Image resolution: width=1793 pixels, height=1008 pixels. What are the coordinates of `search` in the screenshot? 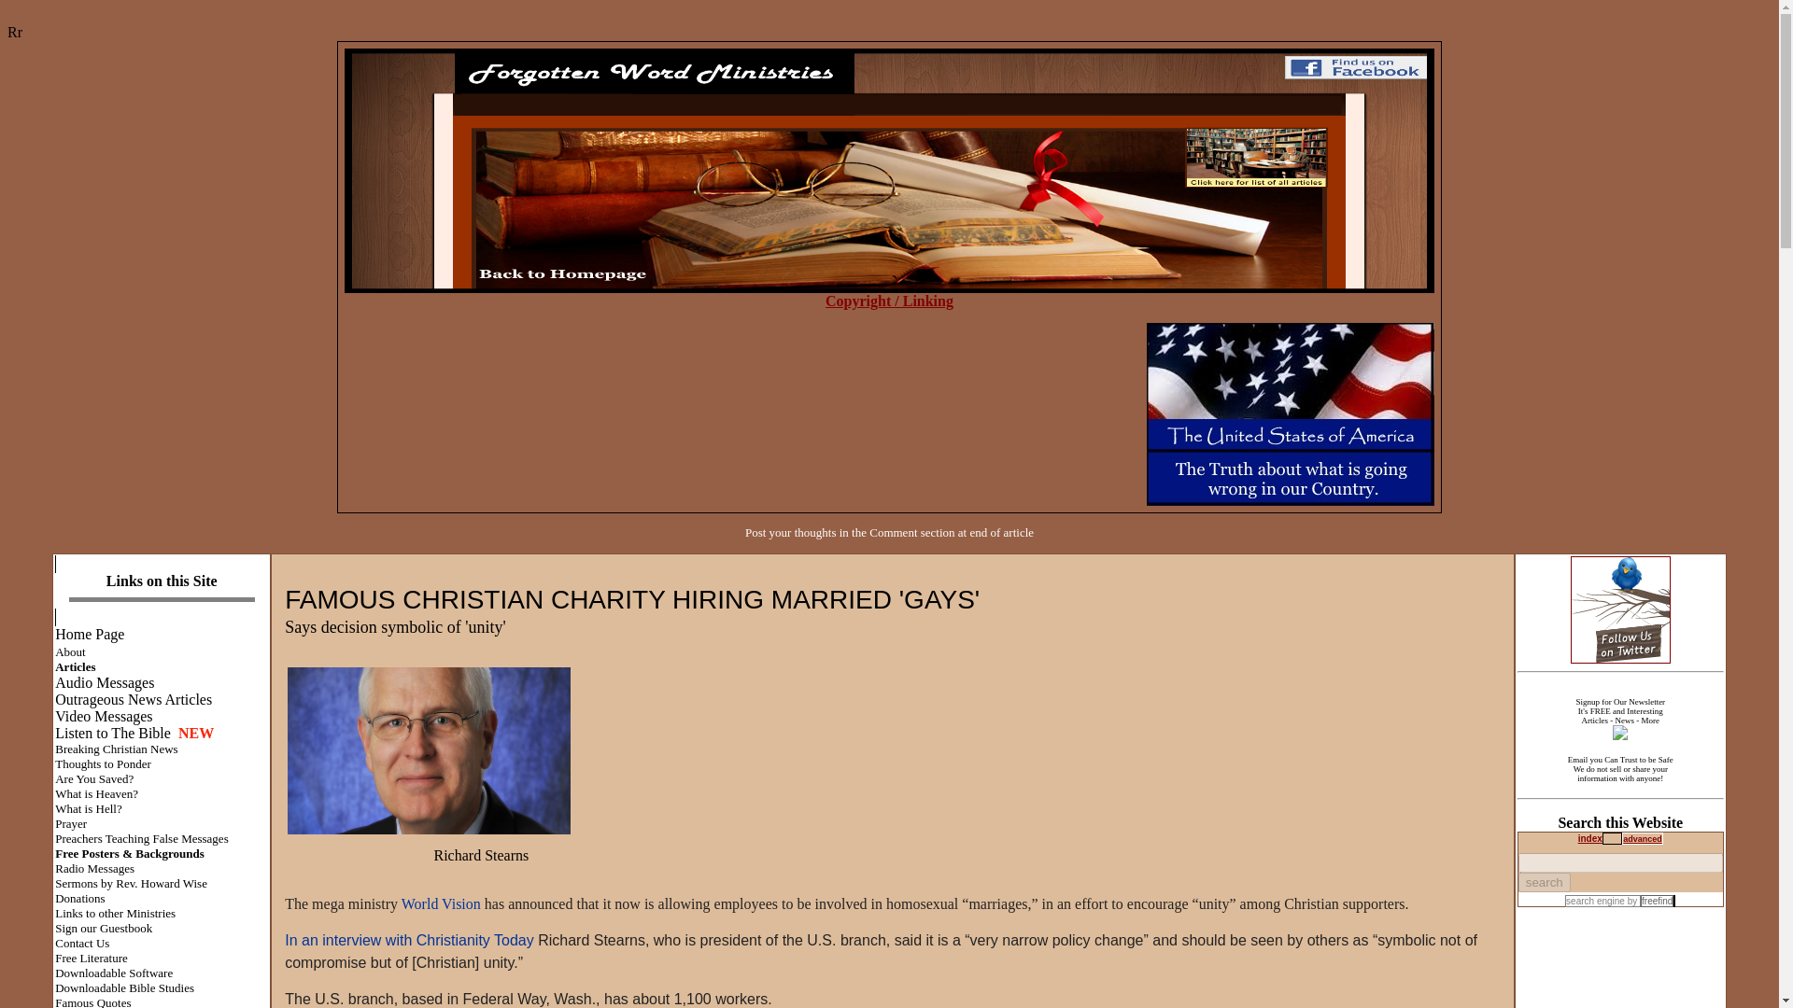 It's located at (1545, 882).